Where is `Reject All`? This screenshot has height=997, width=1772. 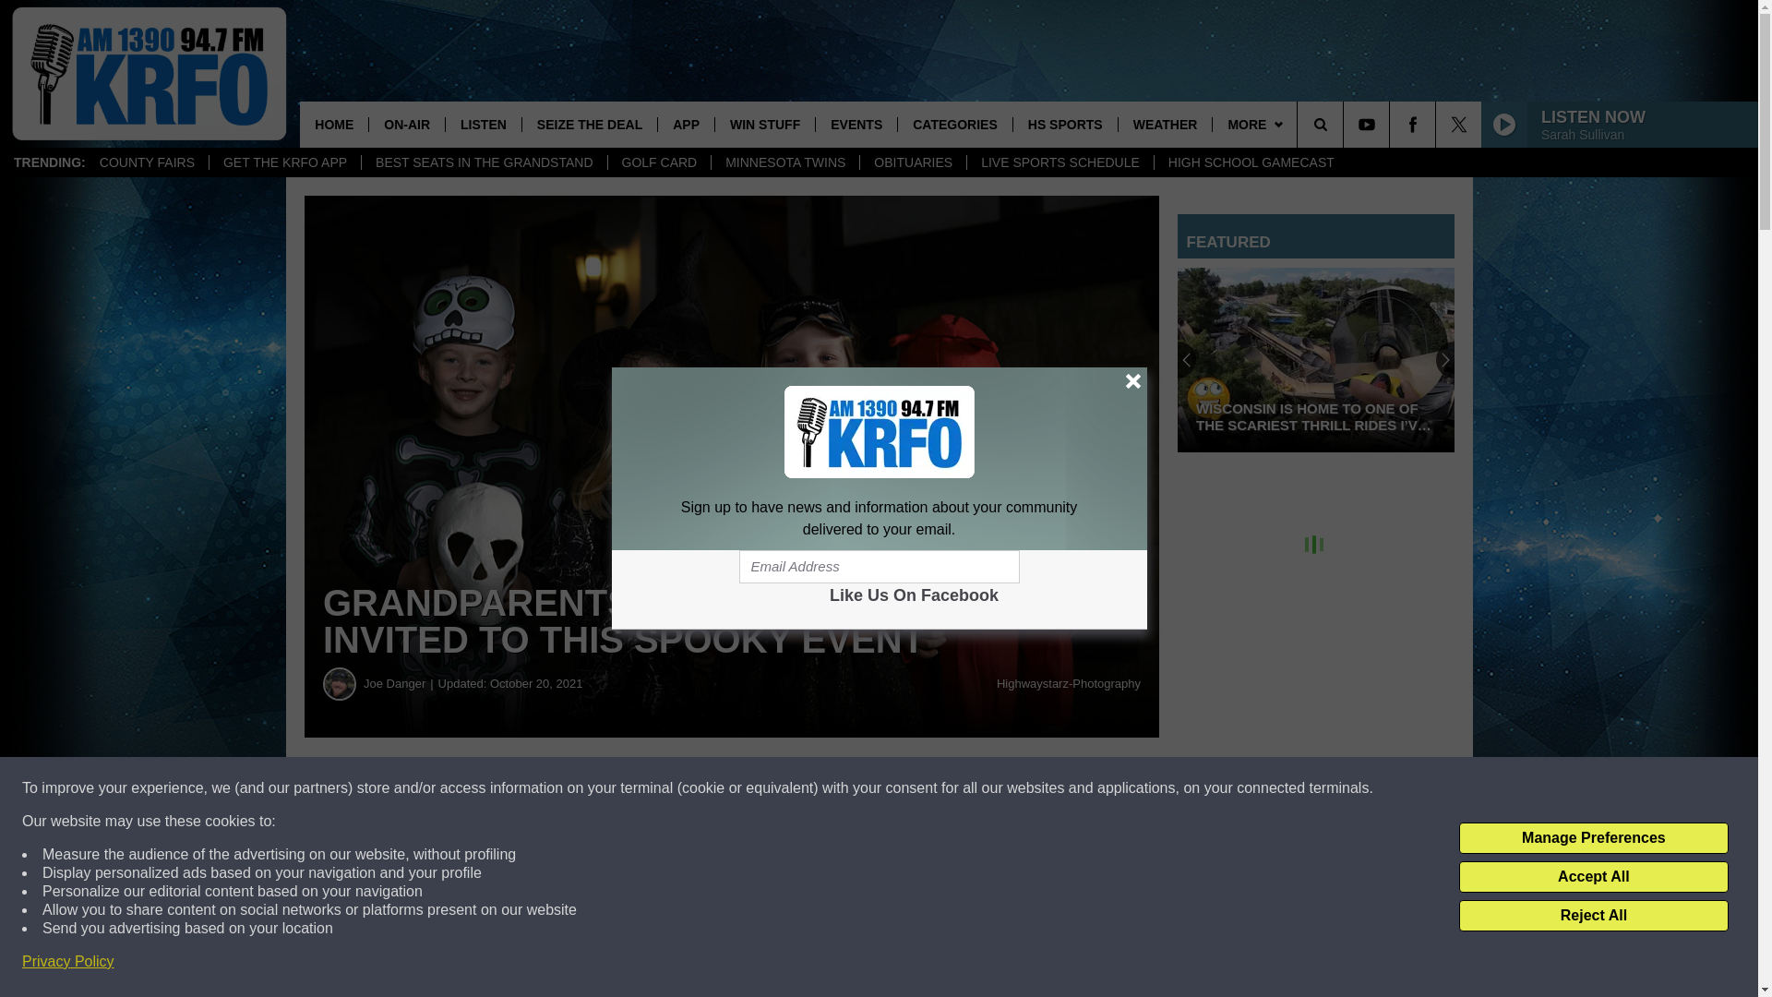 Reject All is located at coordinates (1593, 916).